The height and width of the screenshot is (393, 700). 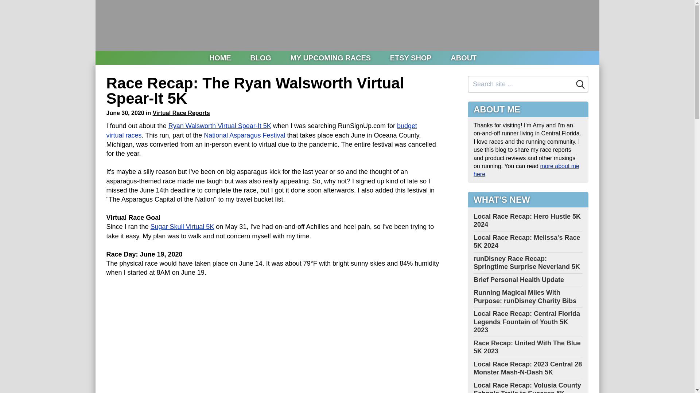 I want to click on BLOG, so click(x=261, y=58).